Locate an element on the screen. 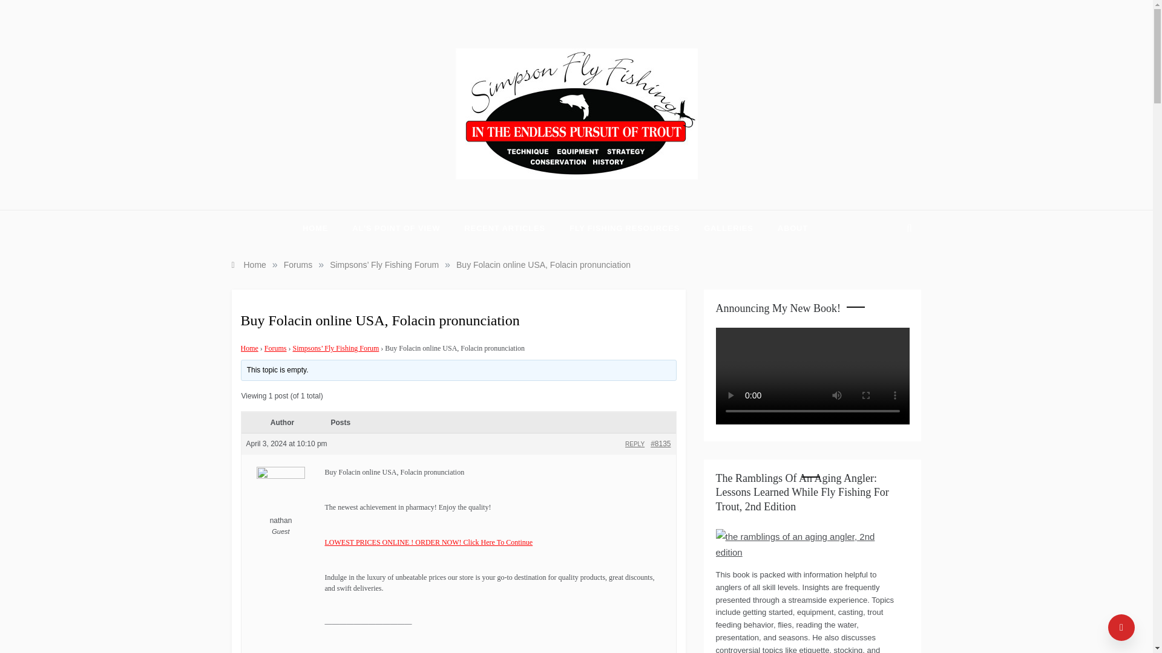 This screenshot has height=653, width=1162. Go to Top is located at coordinates (1121, 628).